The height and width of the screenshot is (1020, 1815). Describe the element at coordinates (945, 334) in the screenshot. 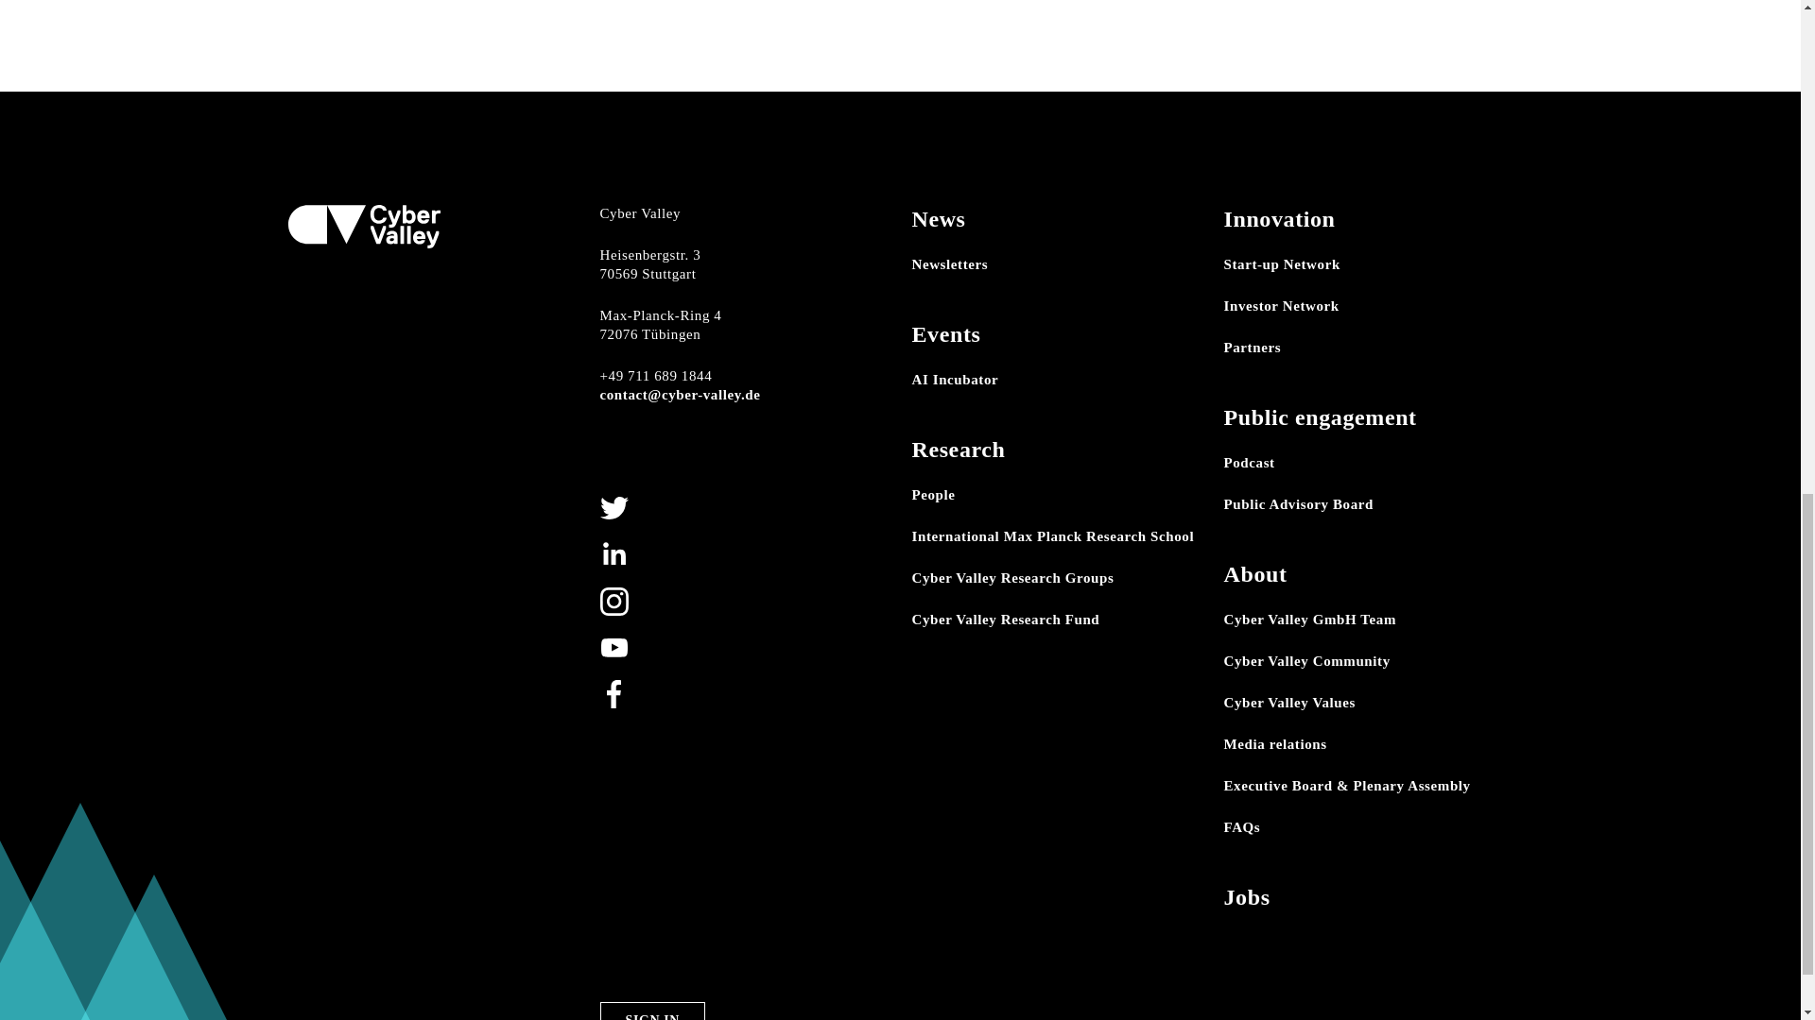

I see `Events` at that location.